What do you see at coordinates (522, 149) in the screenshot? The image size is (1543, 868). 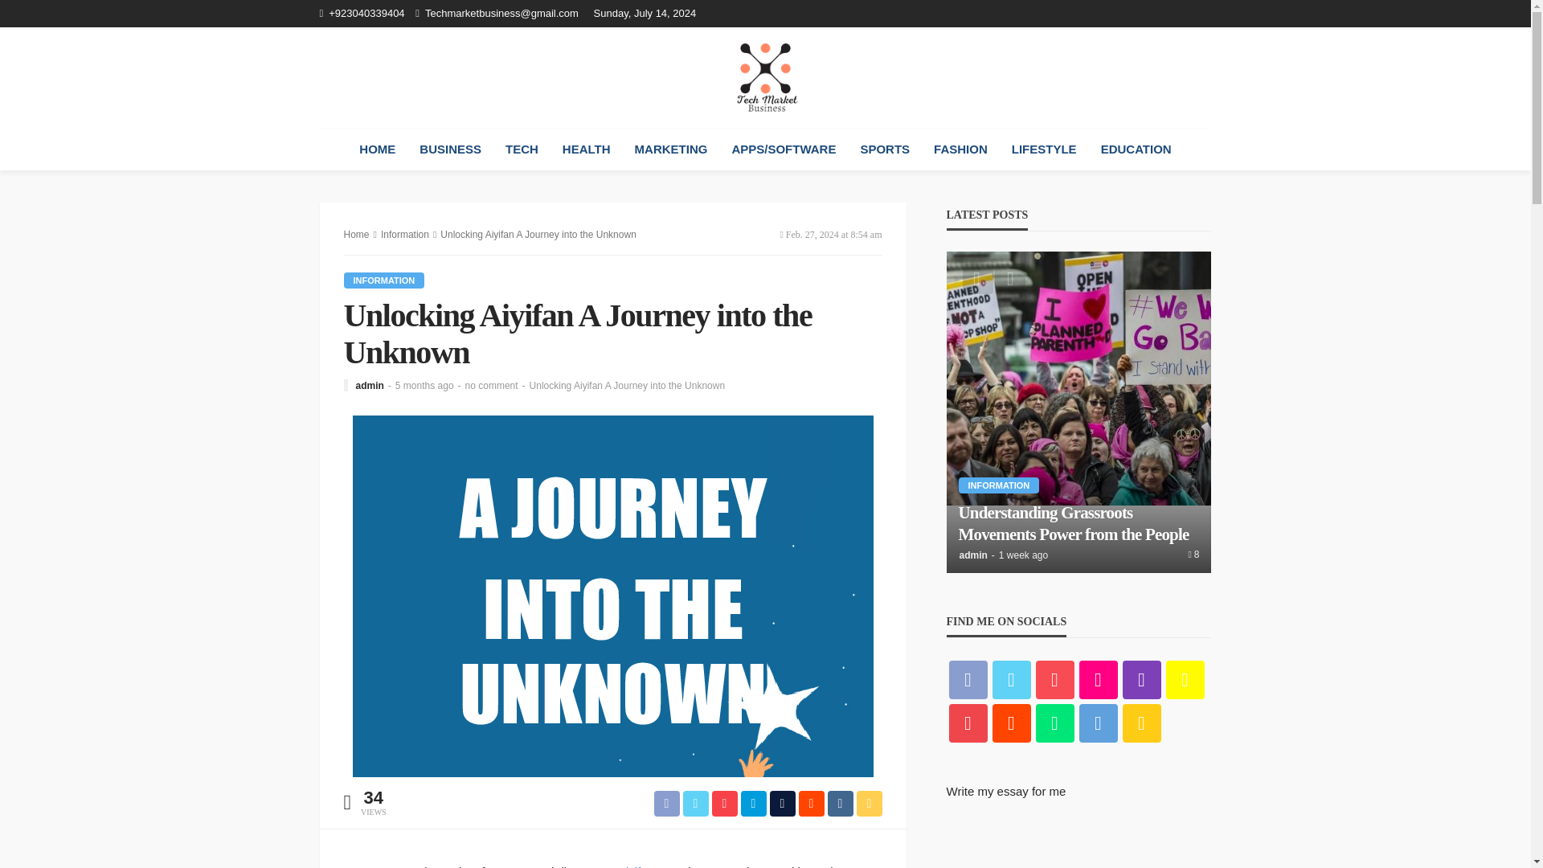 I see `TECH` at bounding box center [522, 149].